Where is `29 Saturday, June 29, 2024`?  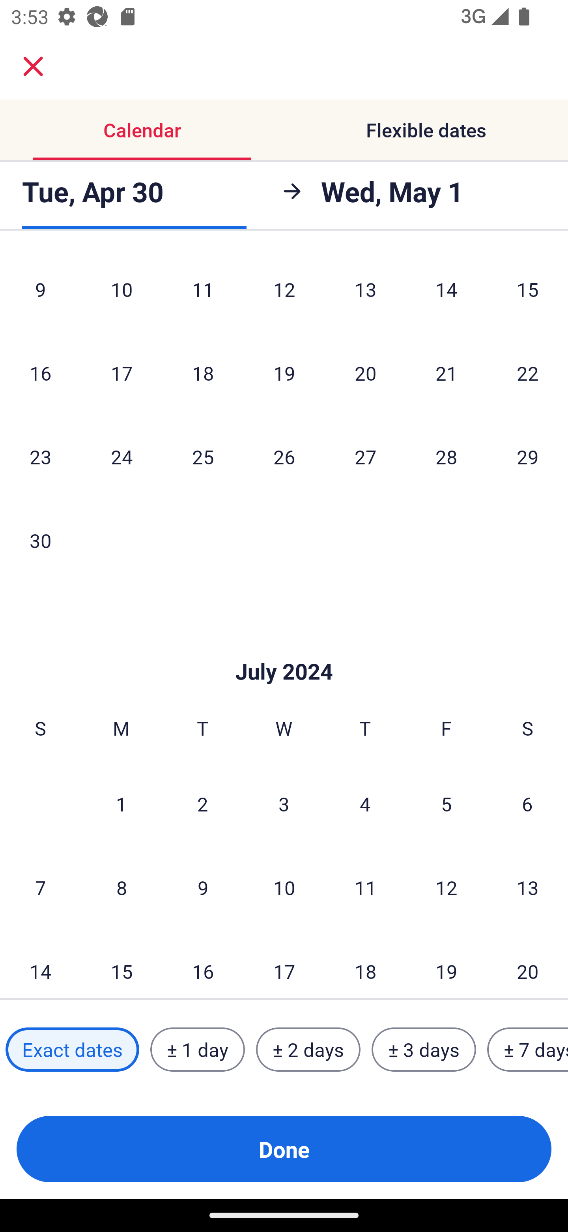 29 Saturday, June 29, 2024 is located at coordinates (528, 457).